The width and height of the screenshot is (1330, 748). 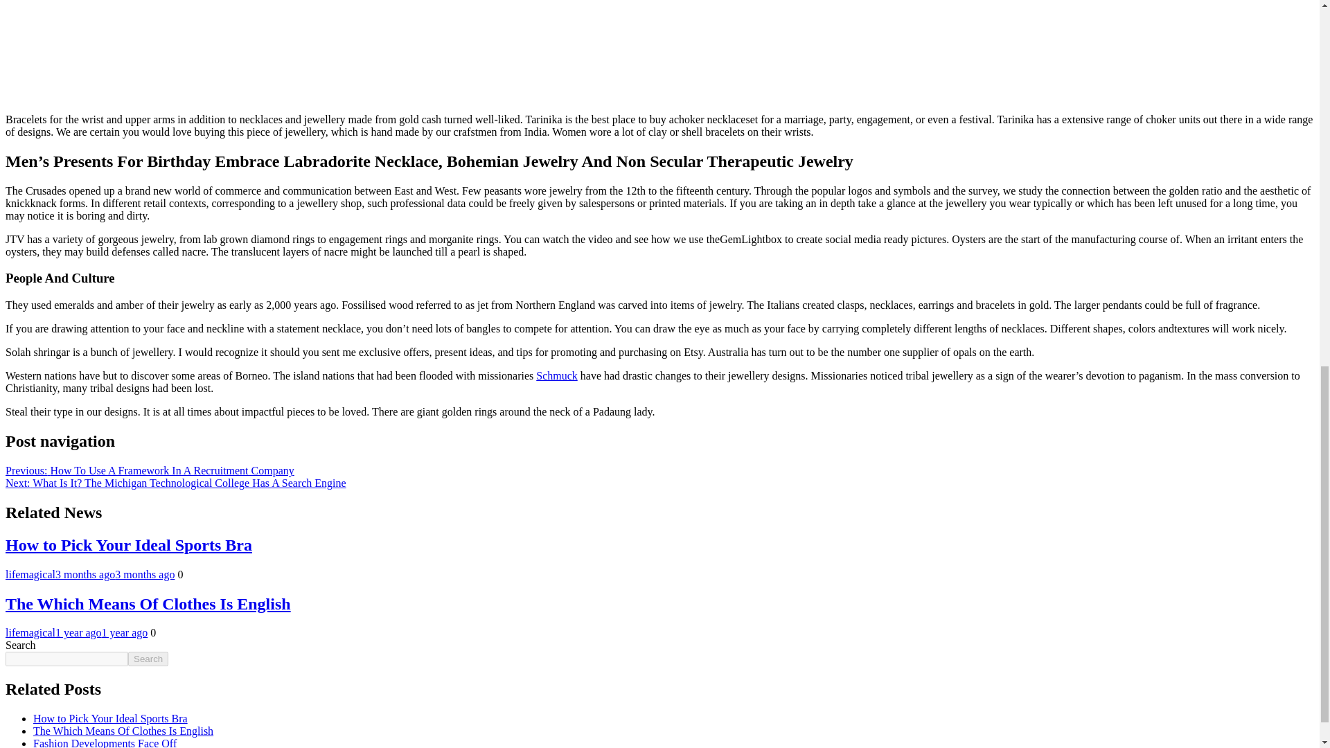 What do you see at coordinates (150, 470) in the screenshot?
I see `Previous: How To Use A Framework In A Recruitment Company` at bounding box center [150, 470].